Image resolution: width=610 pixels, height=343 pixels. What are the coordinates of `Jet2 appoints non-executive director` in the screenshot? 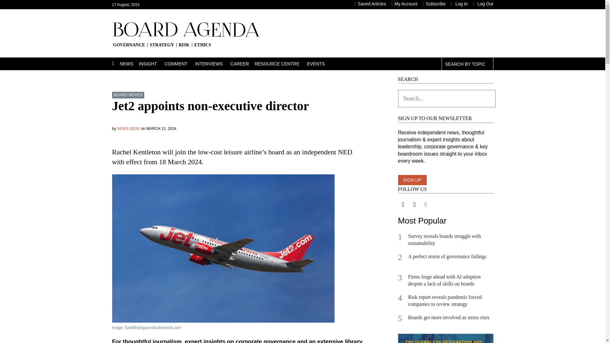 It's located at (239, 324).